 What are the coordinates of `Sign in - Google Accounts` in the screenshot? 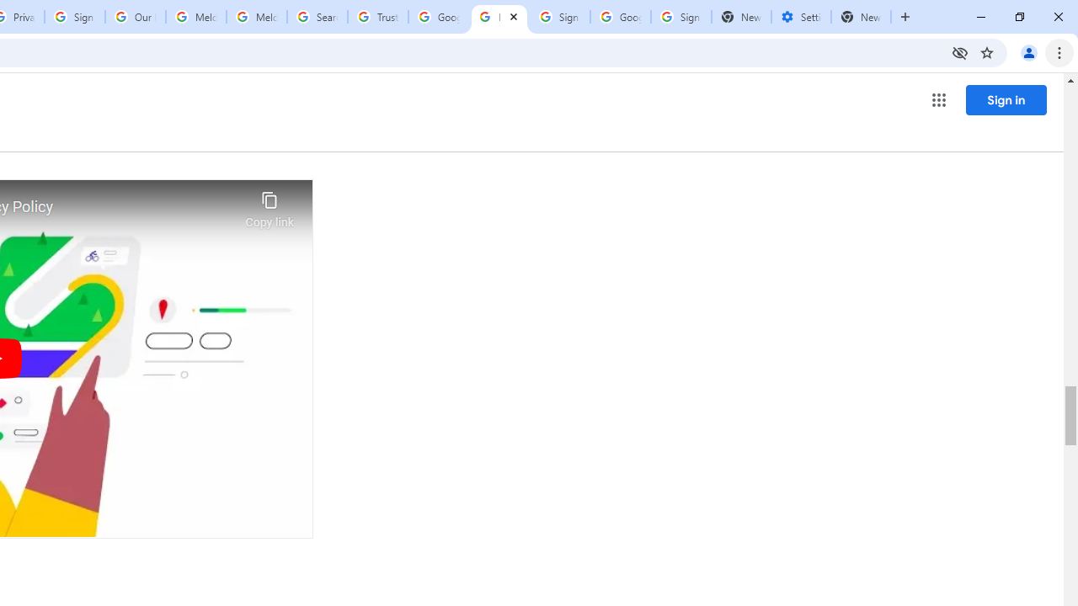 It's located at (559, 17).